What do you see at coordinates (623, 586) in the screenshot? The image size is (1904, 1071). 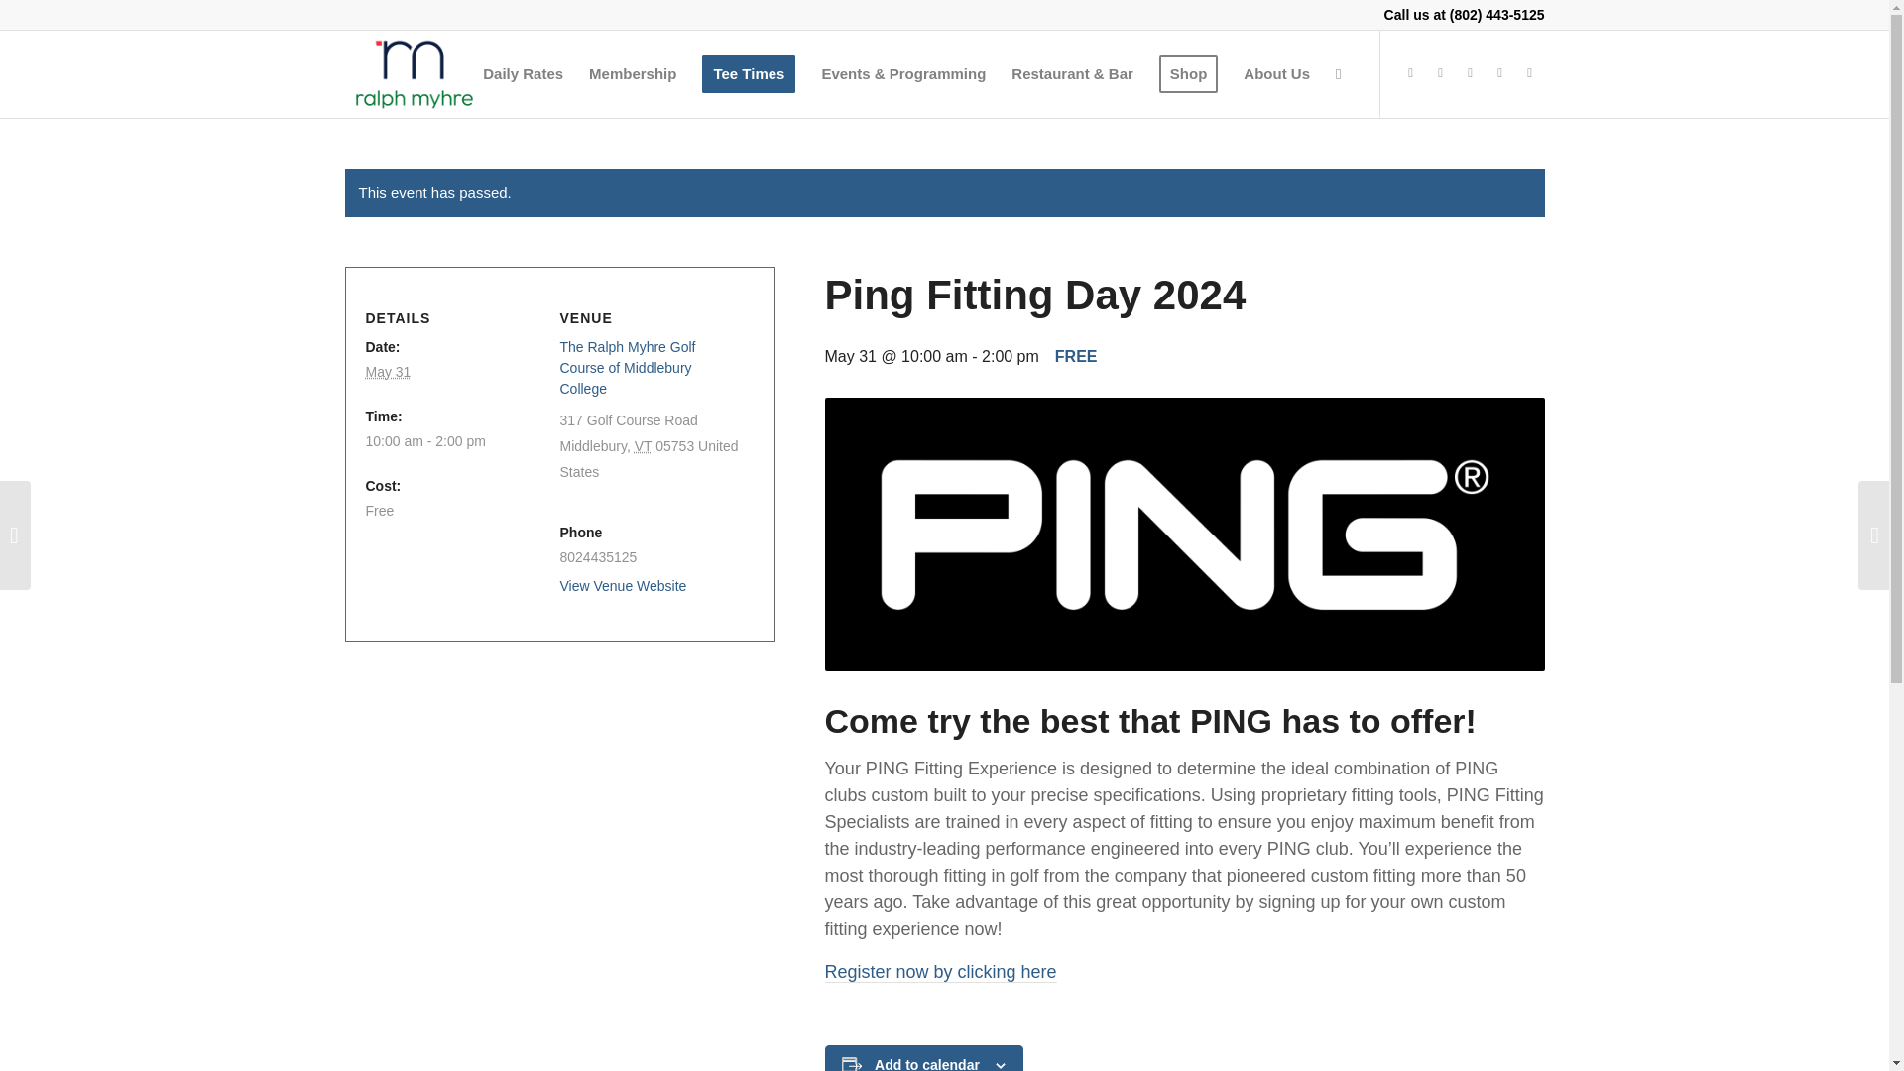 I see `View Venue Website` at bounding box center [623, 586].